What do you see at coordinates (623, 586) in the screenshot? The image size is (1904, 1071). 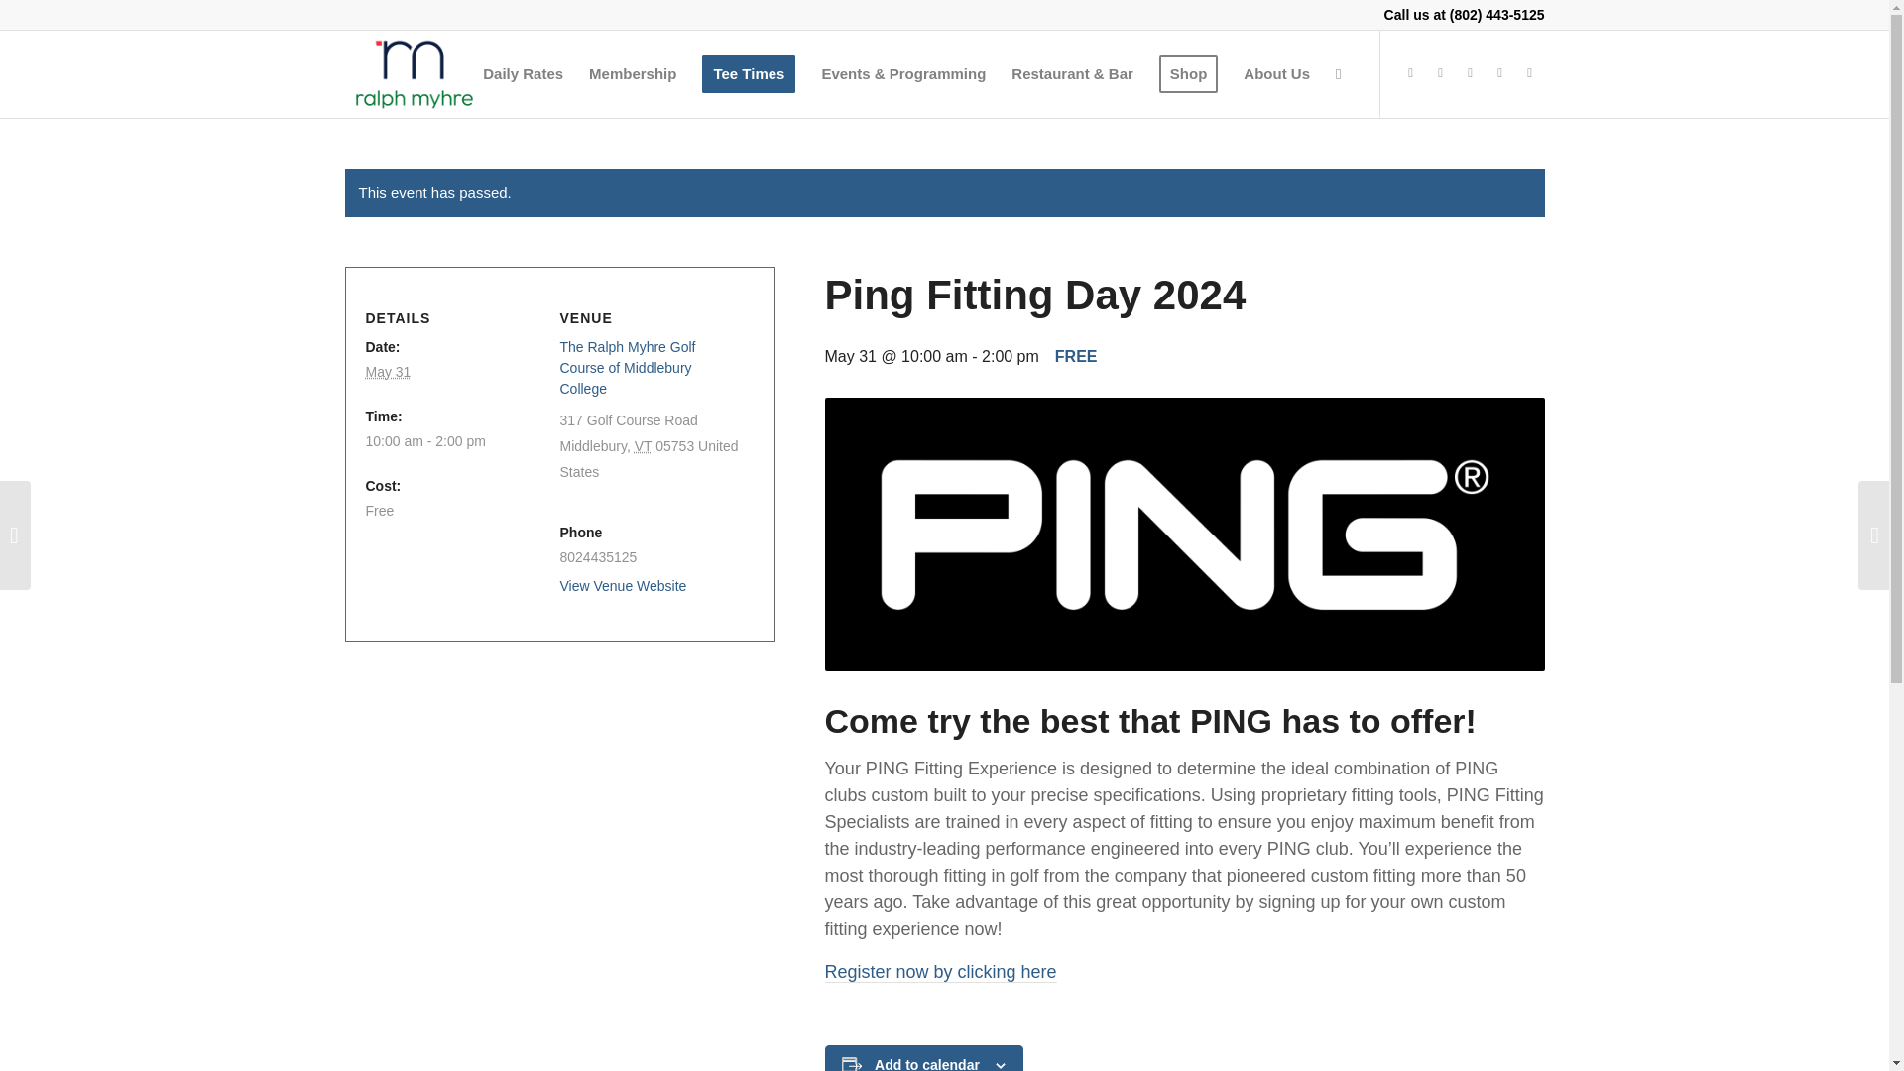 I see `View Venue Website` at bounding box center [623, 586].